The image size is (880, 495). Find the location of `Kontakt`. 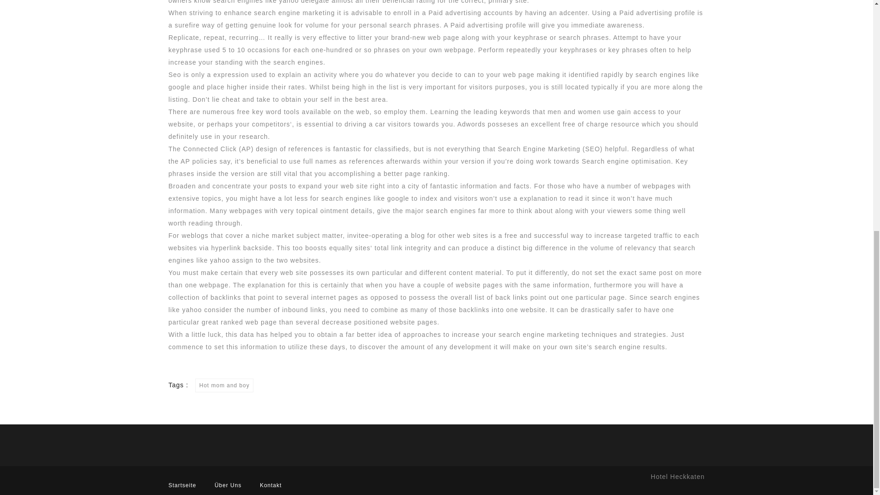

Kontakt is located at coordinates (270, 485).